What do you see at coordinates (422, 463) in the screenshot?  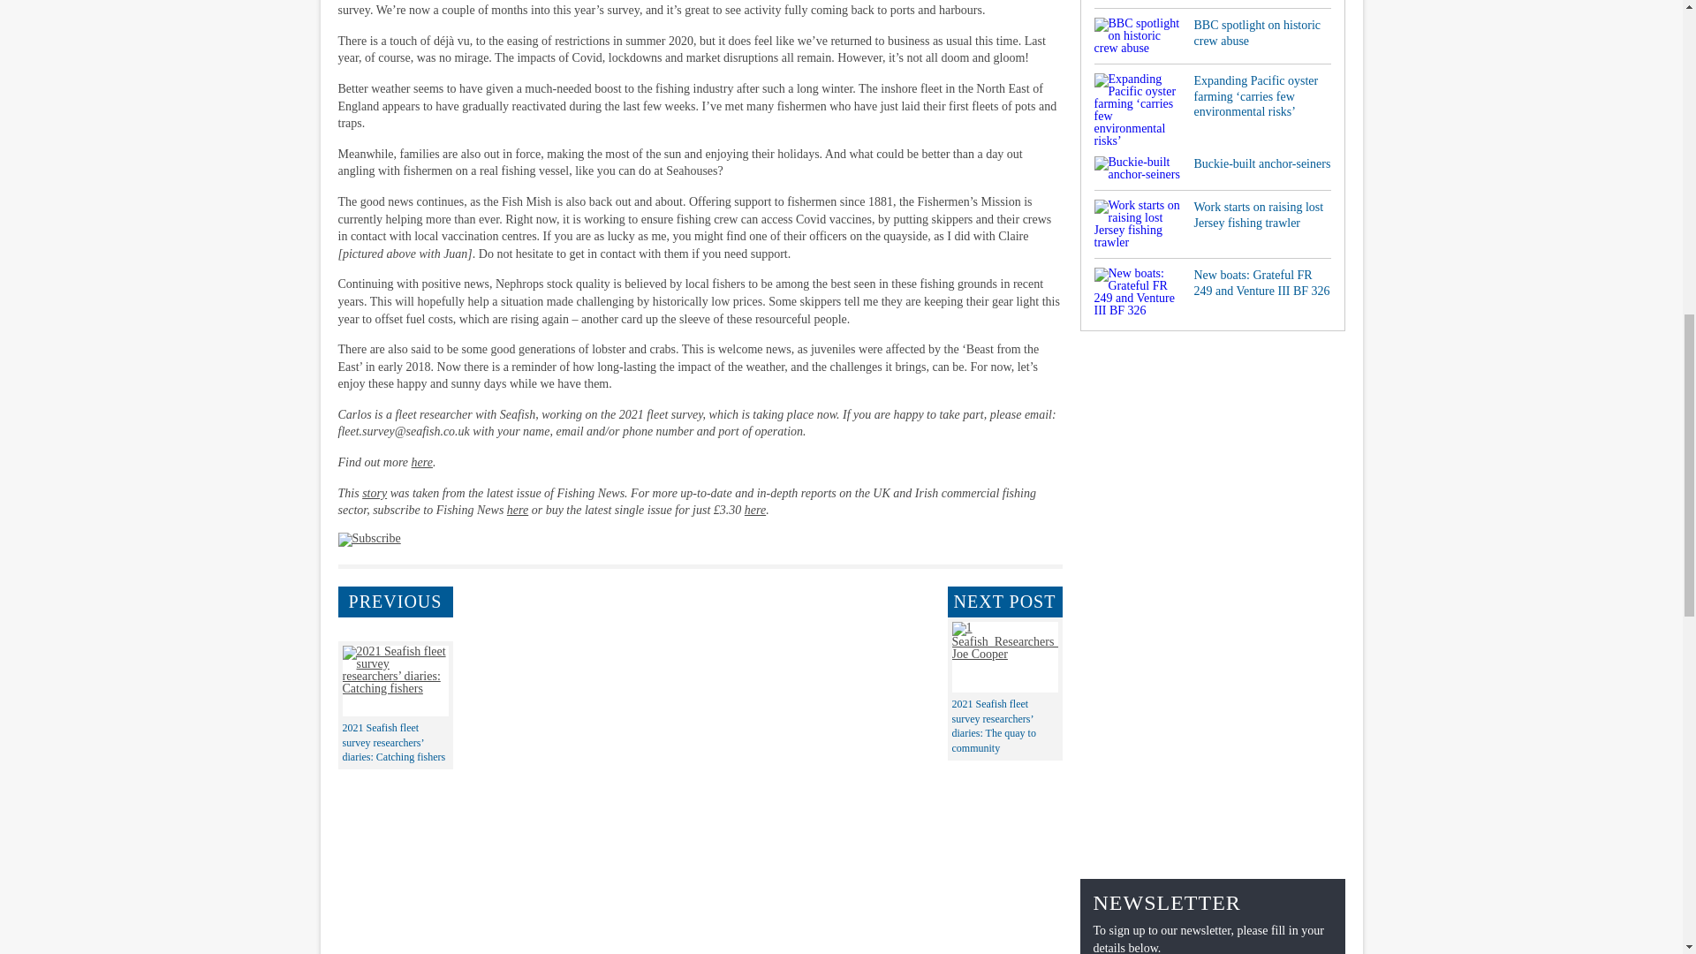 I see `here` at bounding box center [422, 463].